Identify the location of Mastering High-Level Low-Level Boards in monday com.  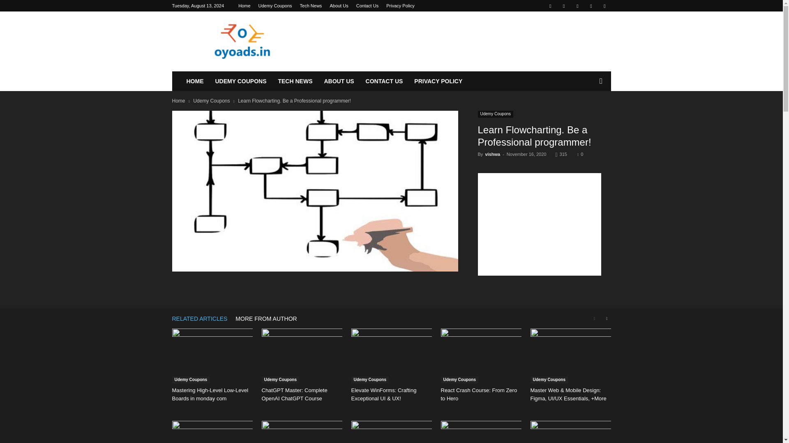
(212, 356).